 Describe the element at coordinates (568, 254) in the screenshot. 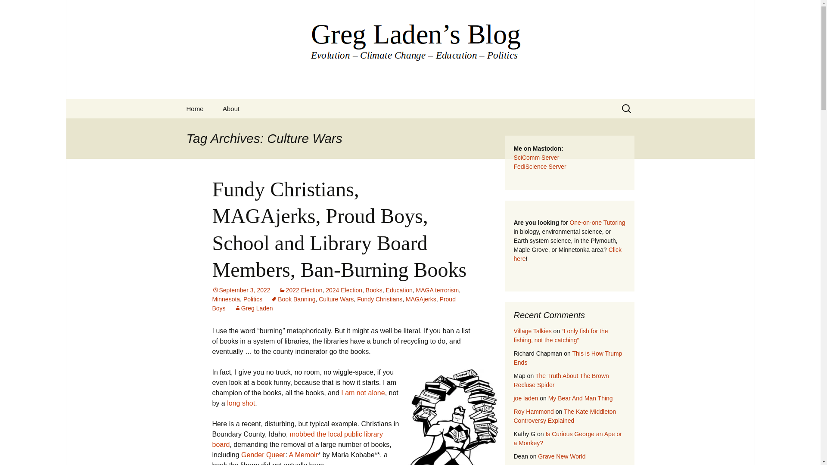

I see `Click here` at that location.